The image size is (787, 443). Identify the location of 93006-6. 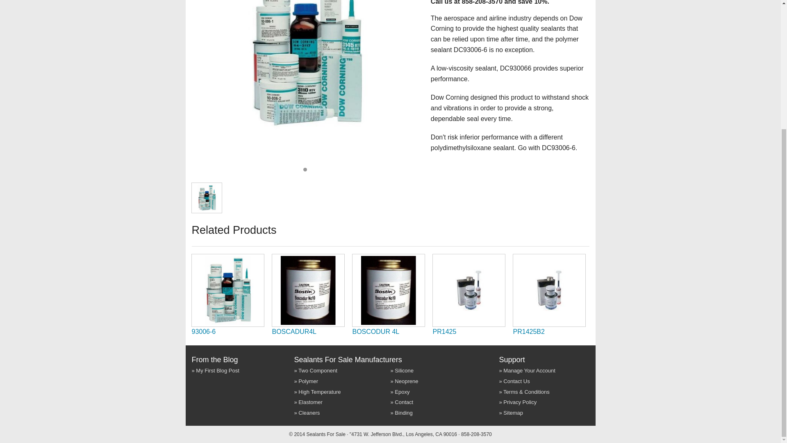
(204, 331).